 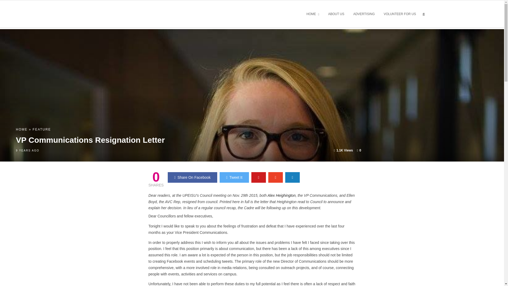 What do you see at coordinates (400, 14) in the screenshot?
I see `VOLUNTEER FOR US` at bounding box center [400, 14].